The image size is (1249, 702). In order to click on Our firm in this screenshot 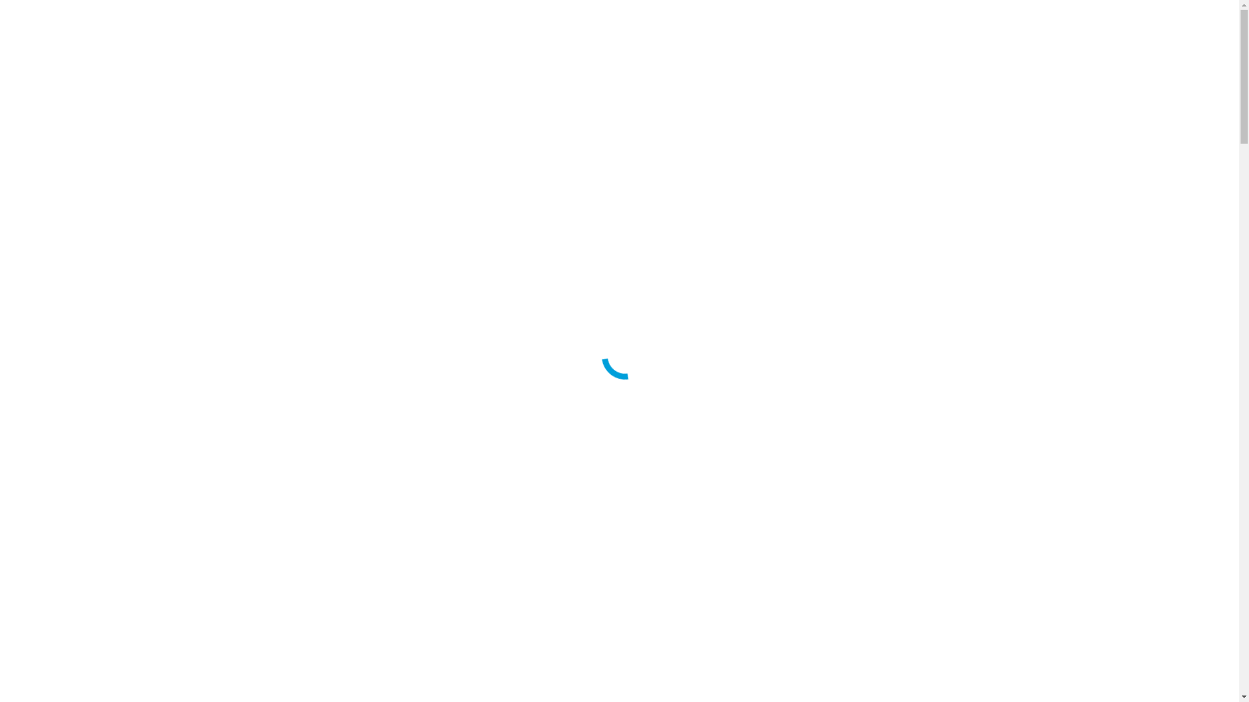, I will do `click(75, 122)`.